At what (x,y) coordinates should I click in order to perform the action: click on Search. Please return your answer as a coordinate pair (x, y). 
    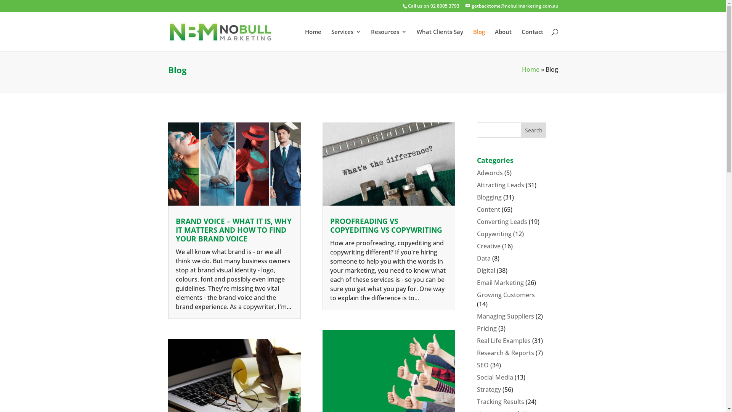
    Looking at the image, I should click on (534, 130).